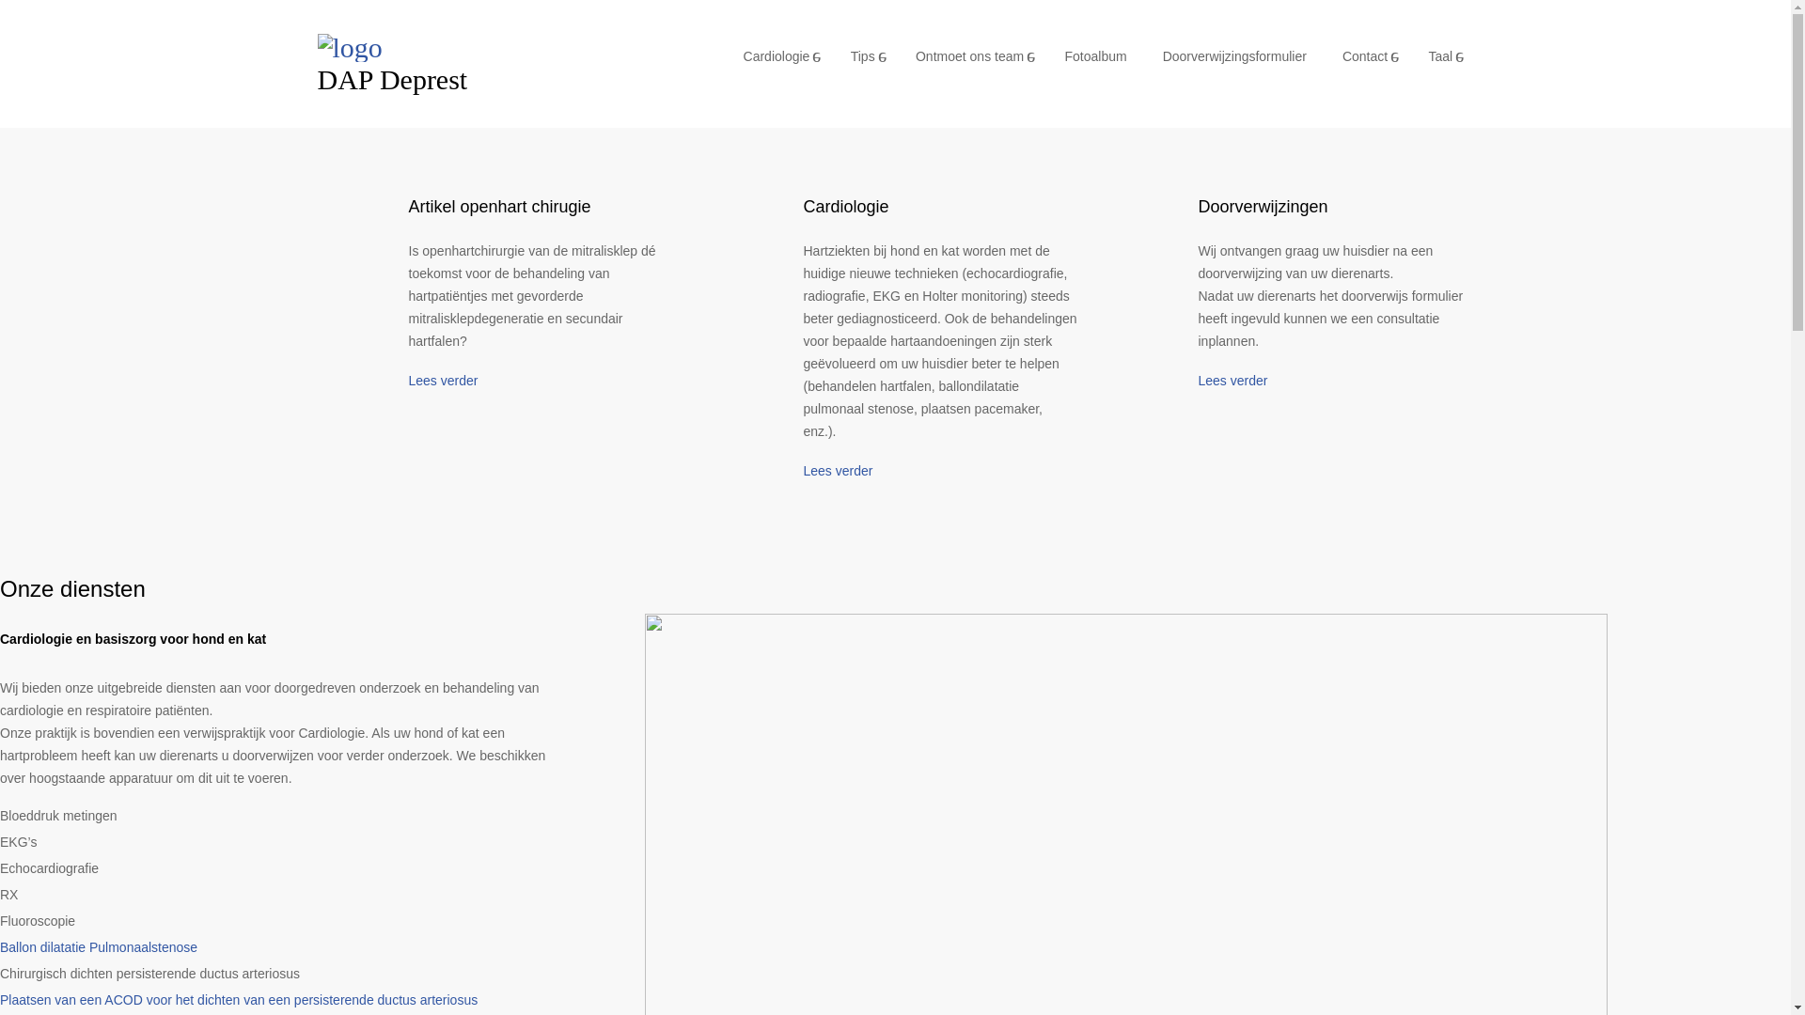  What do you see at coordinates (1369, 56) in the screenshot?
I see `Contact` at bounding box center [1369, 56].